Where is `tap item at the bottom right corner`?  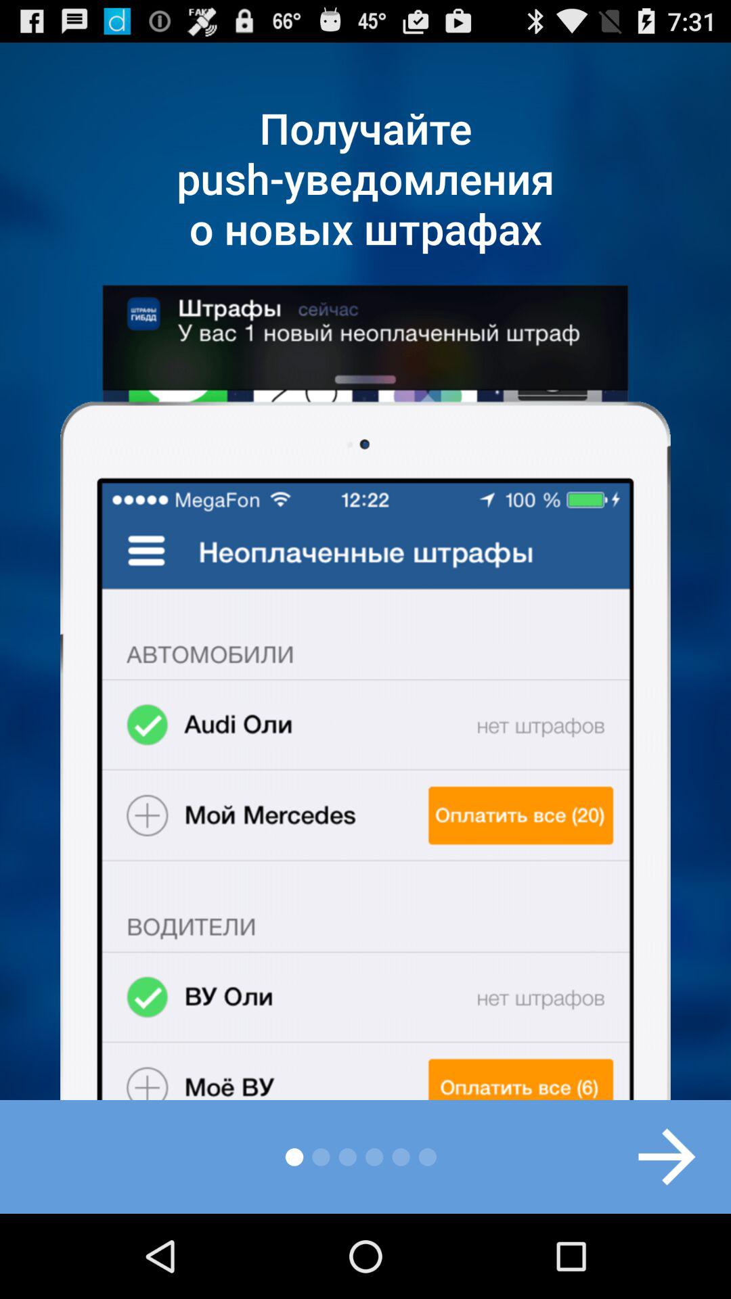 tap item at the bottom right corner is located at coordinates (652, 1157).